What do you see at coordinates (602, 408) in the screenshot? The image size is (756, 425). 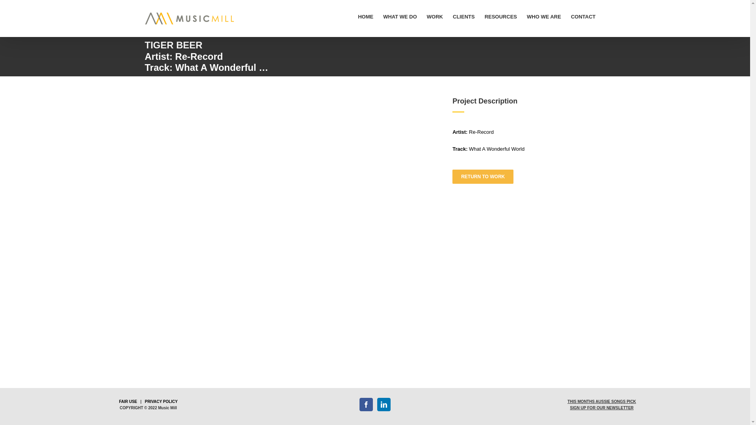 I see `SIGN UP FOR OUR NEWSLETTER` at bounding box center [602, 408].